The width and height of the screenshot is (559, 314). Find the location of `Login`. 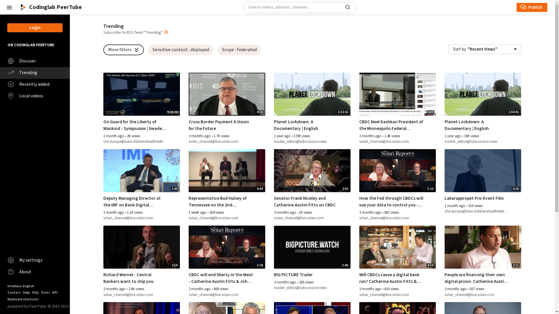

Login is located at coordinates (35, 28).